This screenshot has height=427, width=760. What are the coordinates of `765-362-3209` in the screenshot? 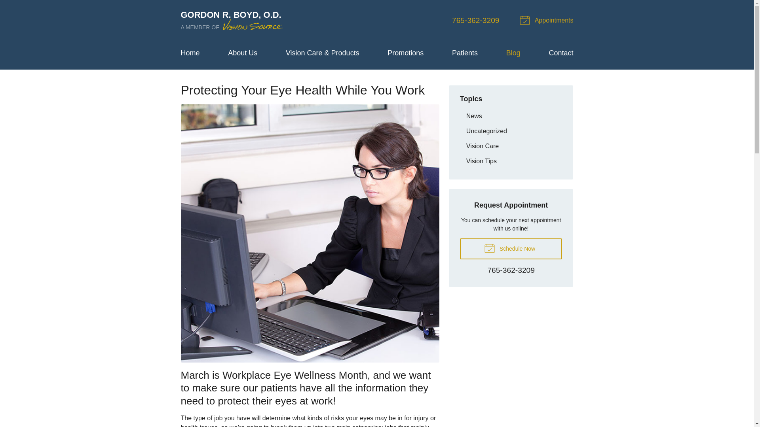 It's located at (476, 20).